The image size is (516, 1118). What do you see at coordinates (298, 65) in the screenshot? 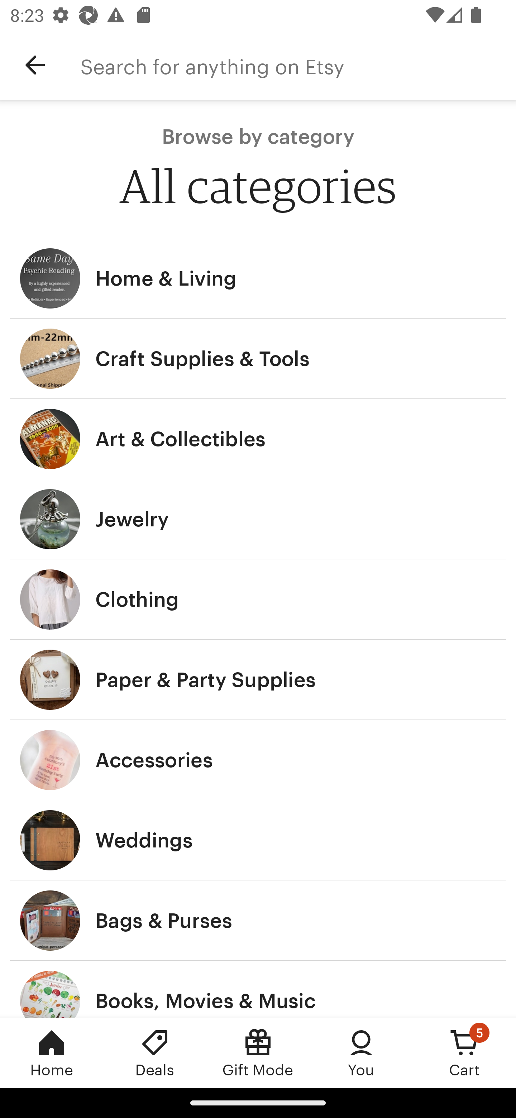
I see `Search for anything on Etsy` at bounding box center [298, 65].